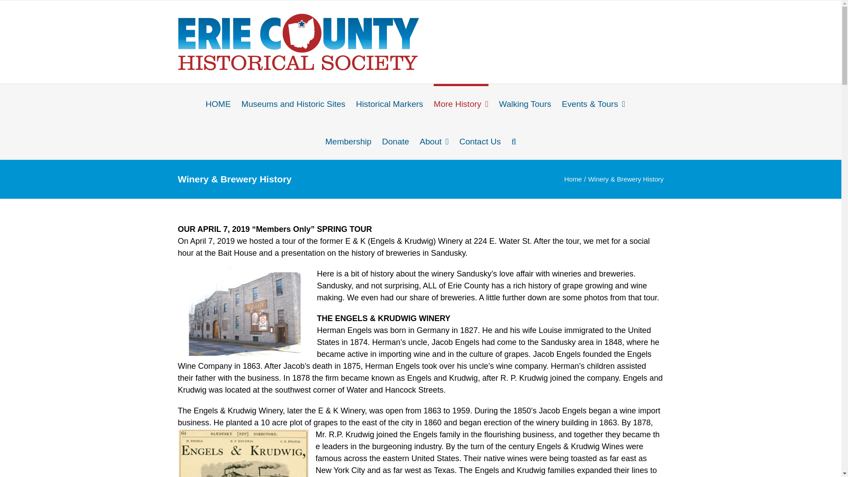 The width and height of the screenshot is (848, 477). What do you see at coordinates (480, 140) in the screenshot?
I see `Contact Us` at bounding box center [480, 140].